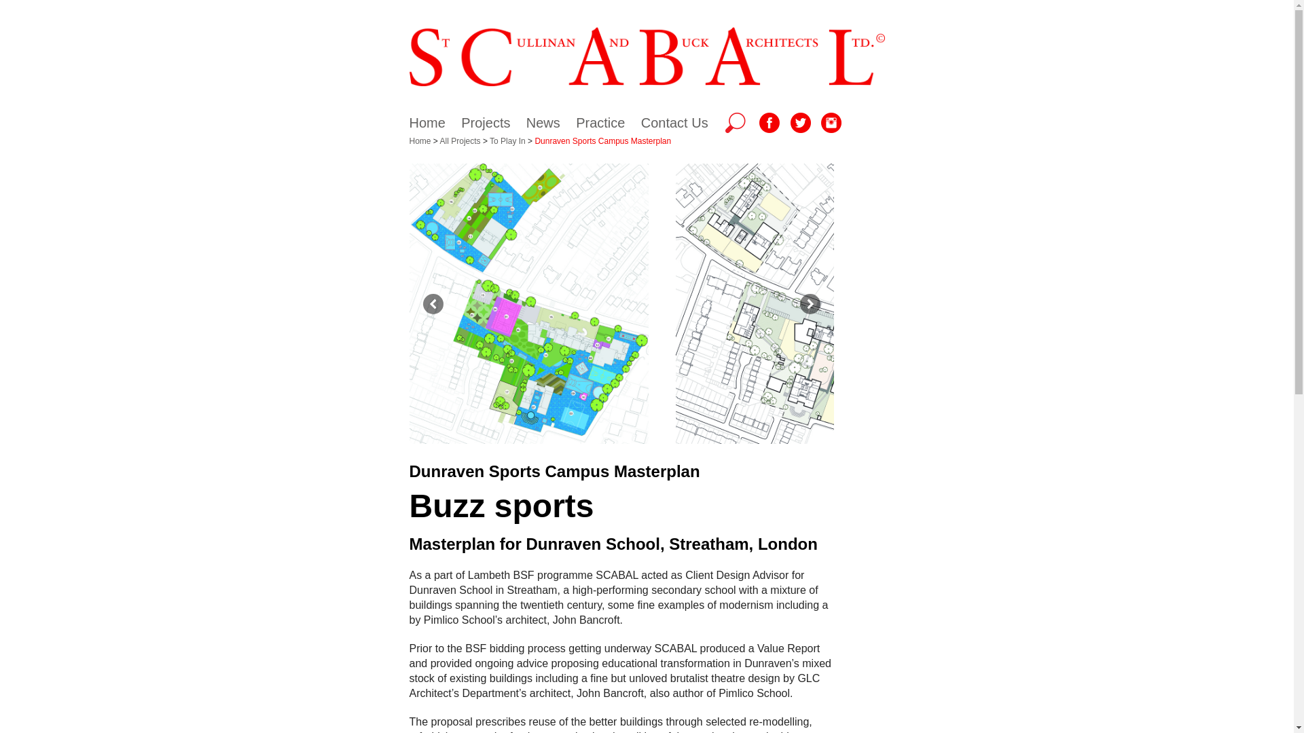  I want to click on Projects, so click(485, 122).